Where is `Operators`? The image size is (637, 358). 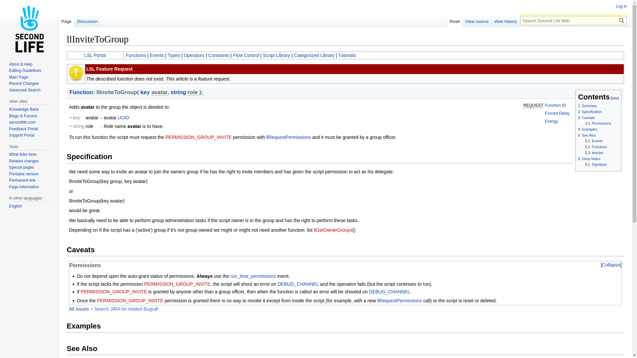
Operators is located at coordinates (194, 55).